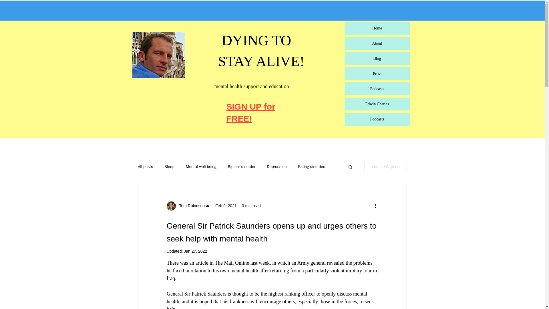 The height and width of the screenshot is (309, 549). What do you see at coordinates (377, 104) in the screenshot?
I see `Edwin Charles` at bounding box center [377, 104].